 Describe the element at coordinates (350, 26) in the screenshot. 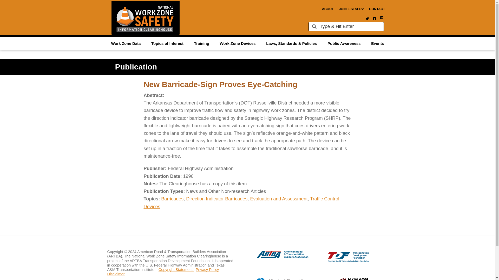

I see `Search` at that location.